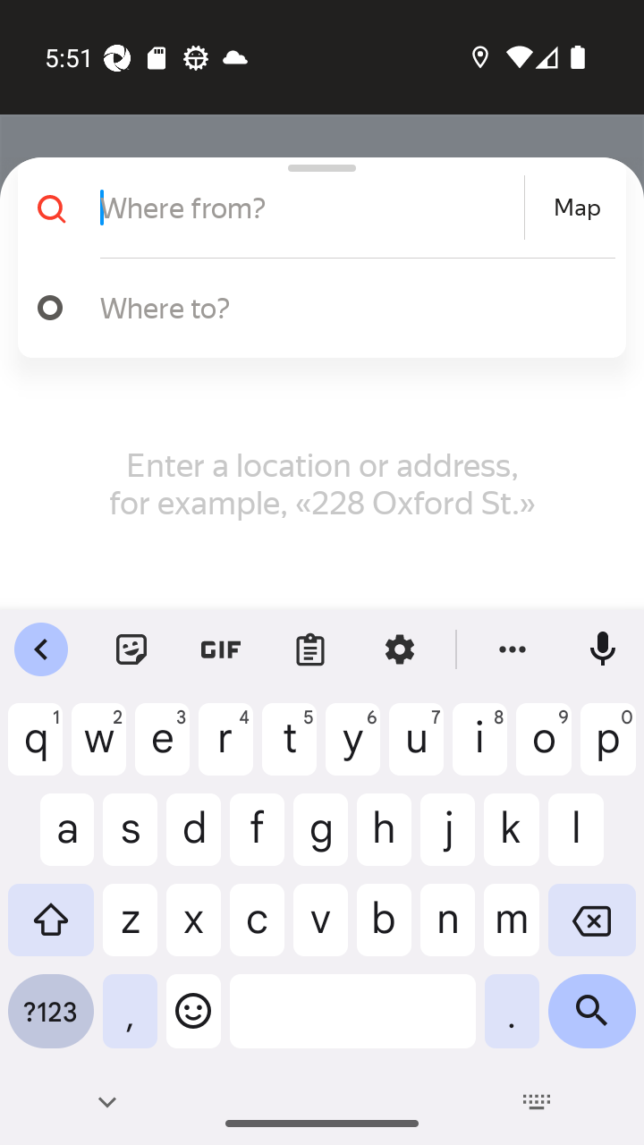  What do you see at coordinates (315, 208) in the screenshot?
I see `Where from? Map Map` at bounding box center [315, 208].